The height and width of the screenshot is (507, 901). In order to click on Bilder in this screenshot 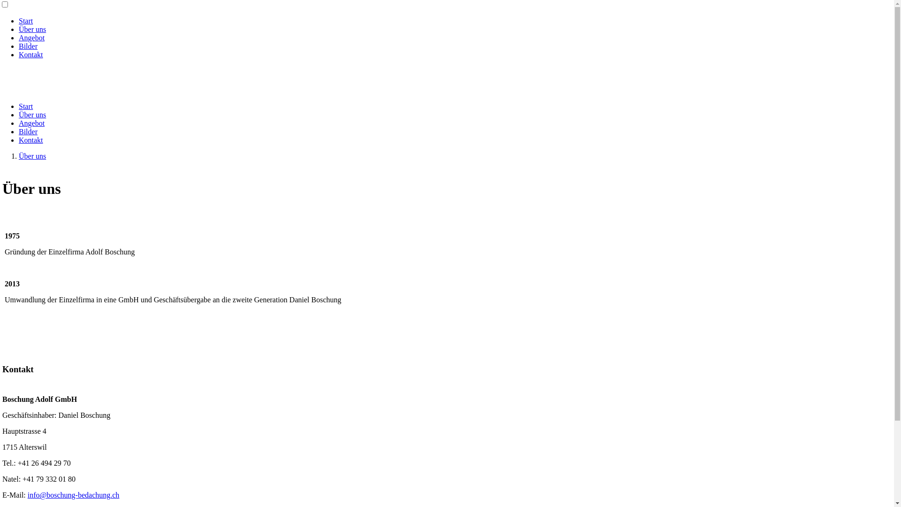, I will do `click(28, 46)`.